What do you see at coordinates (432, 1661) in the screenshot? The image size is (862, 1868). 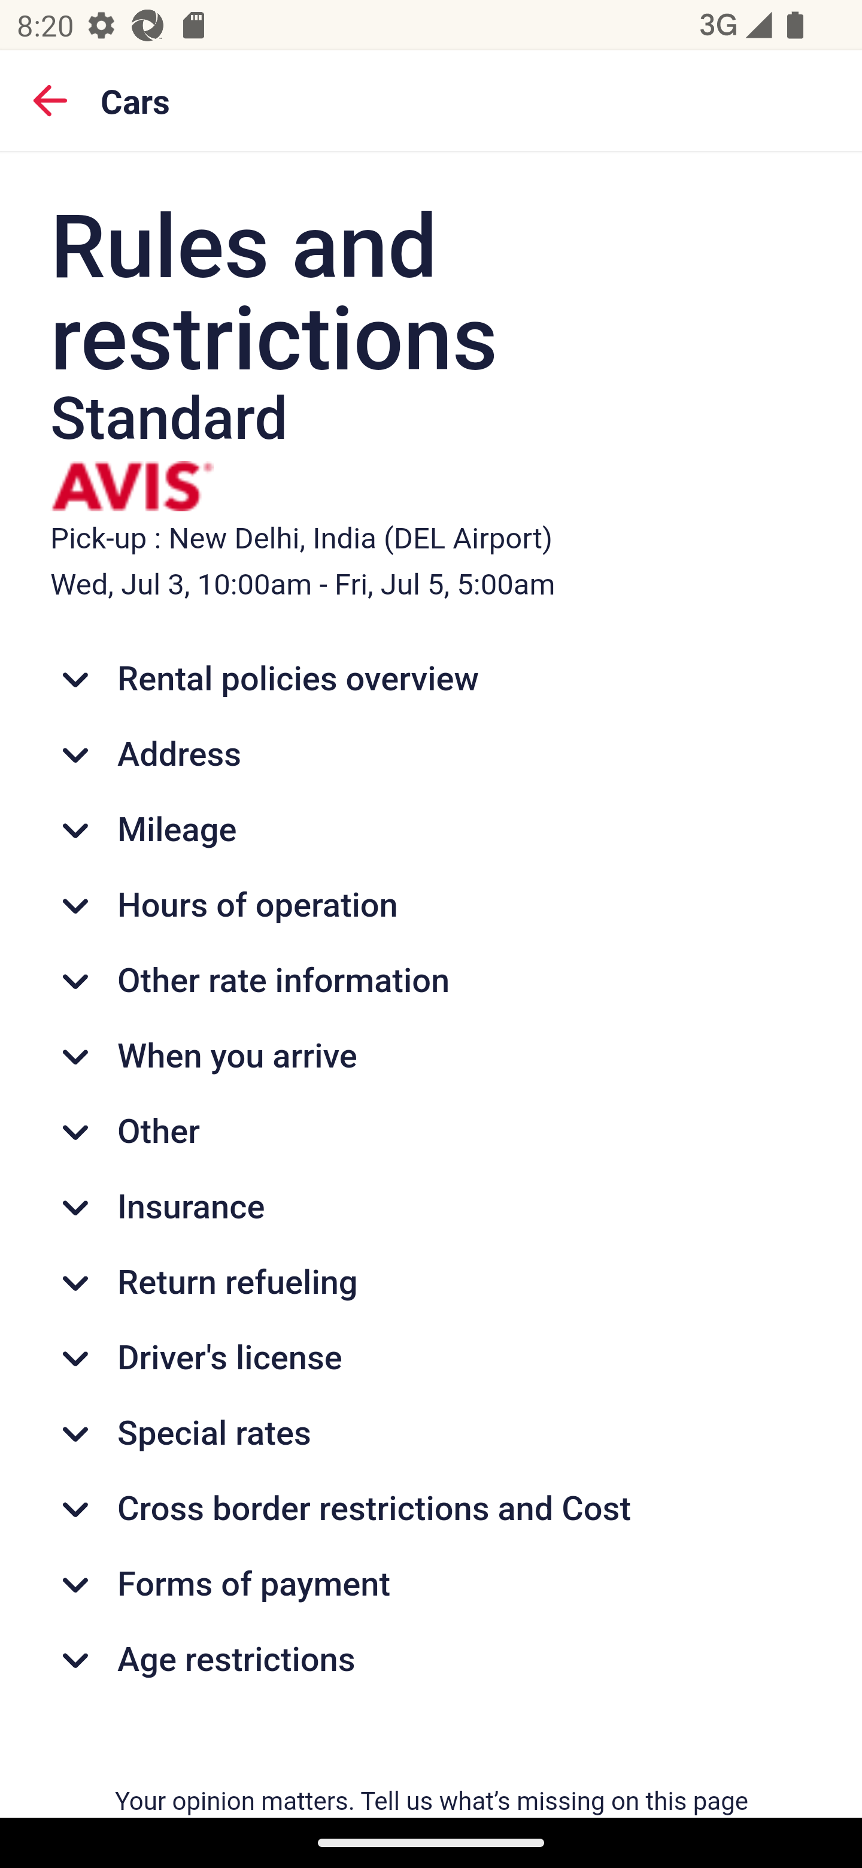 I see `Age restrictions` at bounding box center [432, 1661].